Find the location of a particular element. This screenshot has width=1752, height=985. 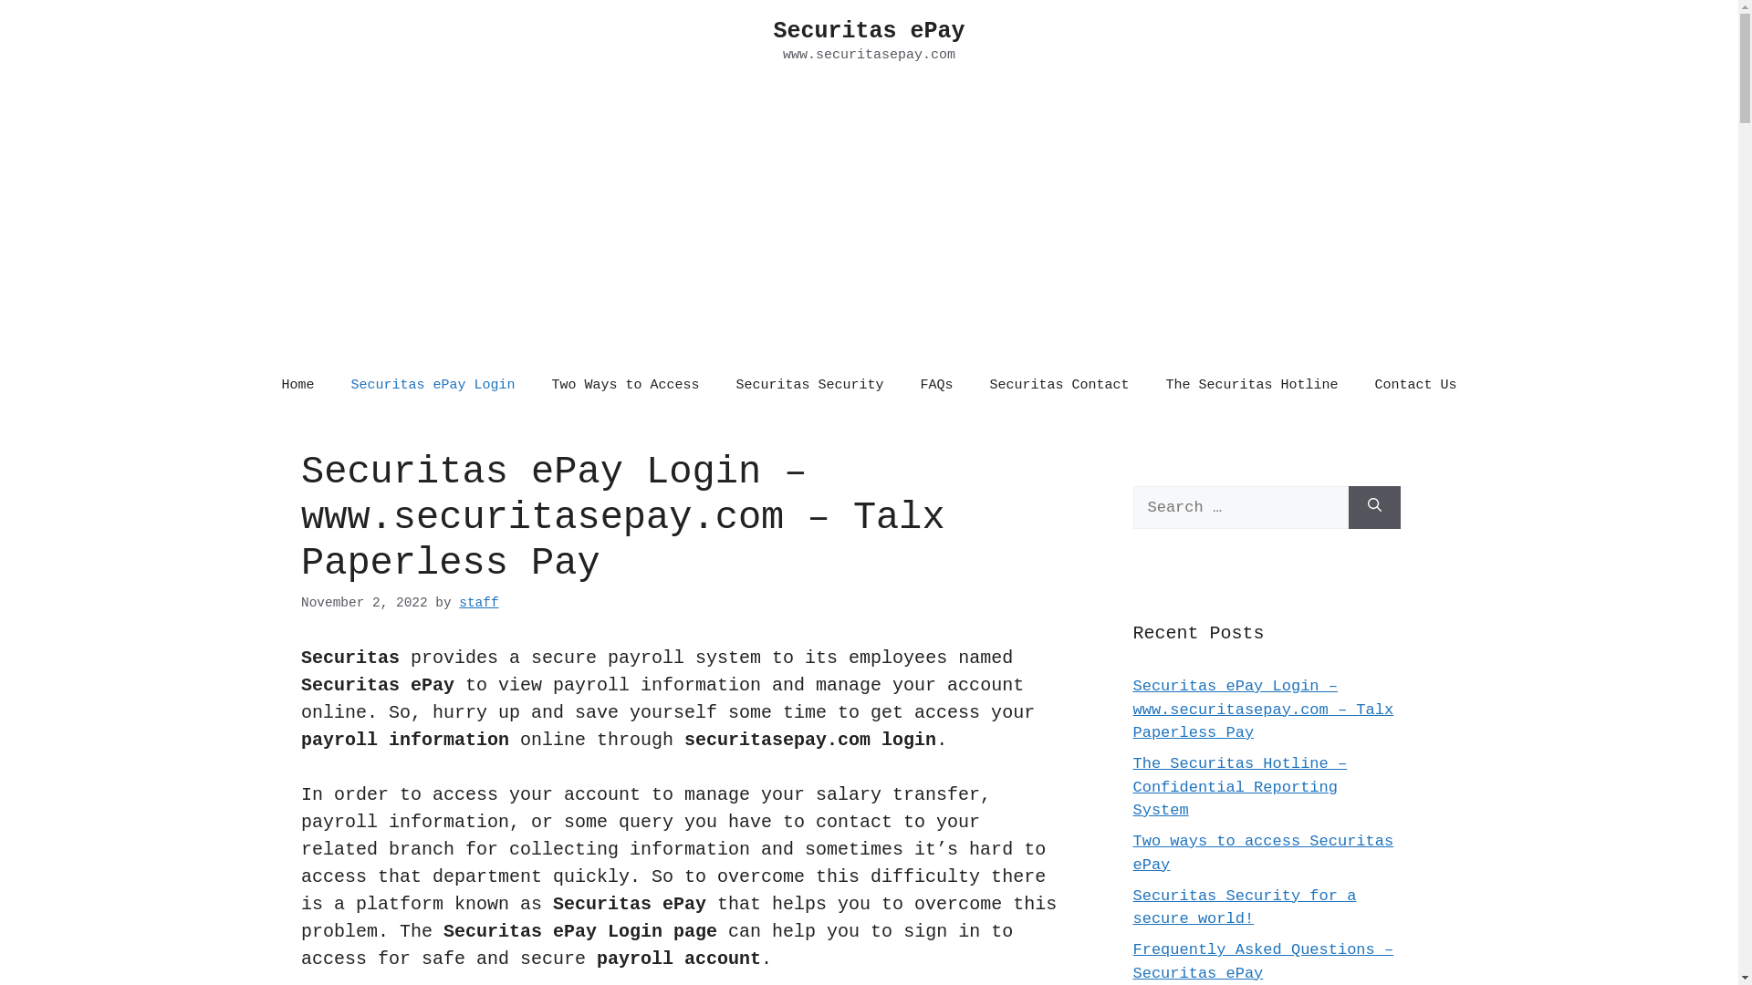

Search for: is located at coordinates (1241, 507).